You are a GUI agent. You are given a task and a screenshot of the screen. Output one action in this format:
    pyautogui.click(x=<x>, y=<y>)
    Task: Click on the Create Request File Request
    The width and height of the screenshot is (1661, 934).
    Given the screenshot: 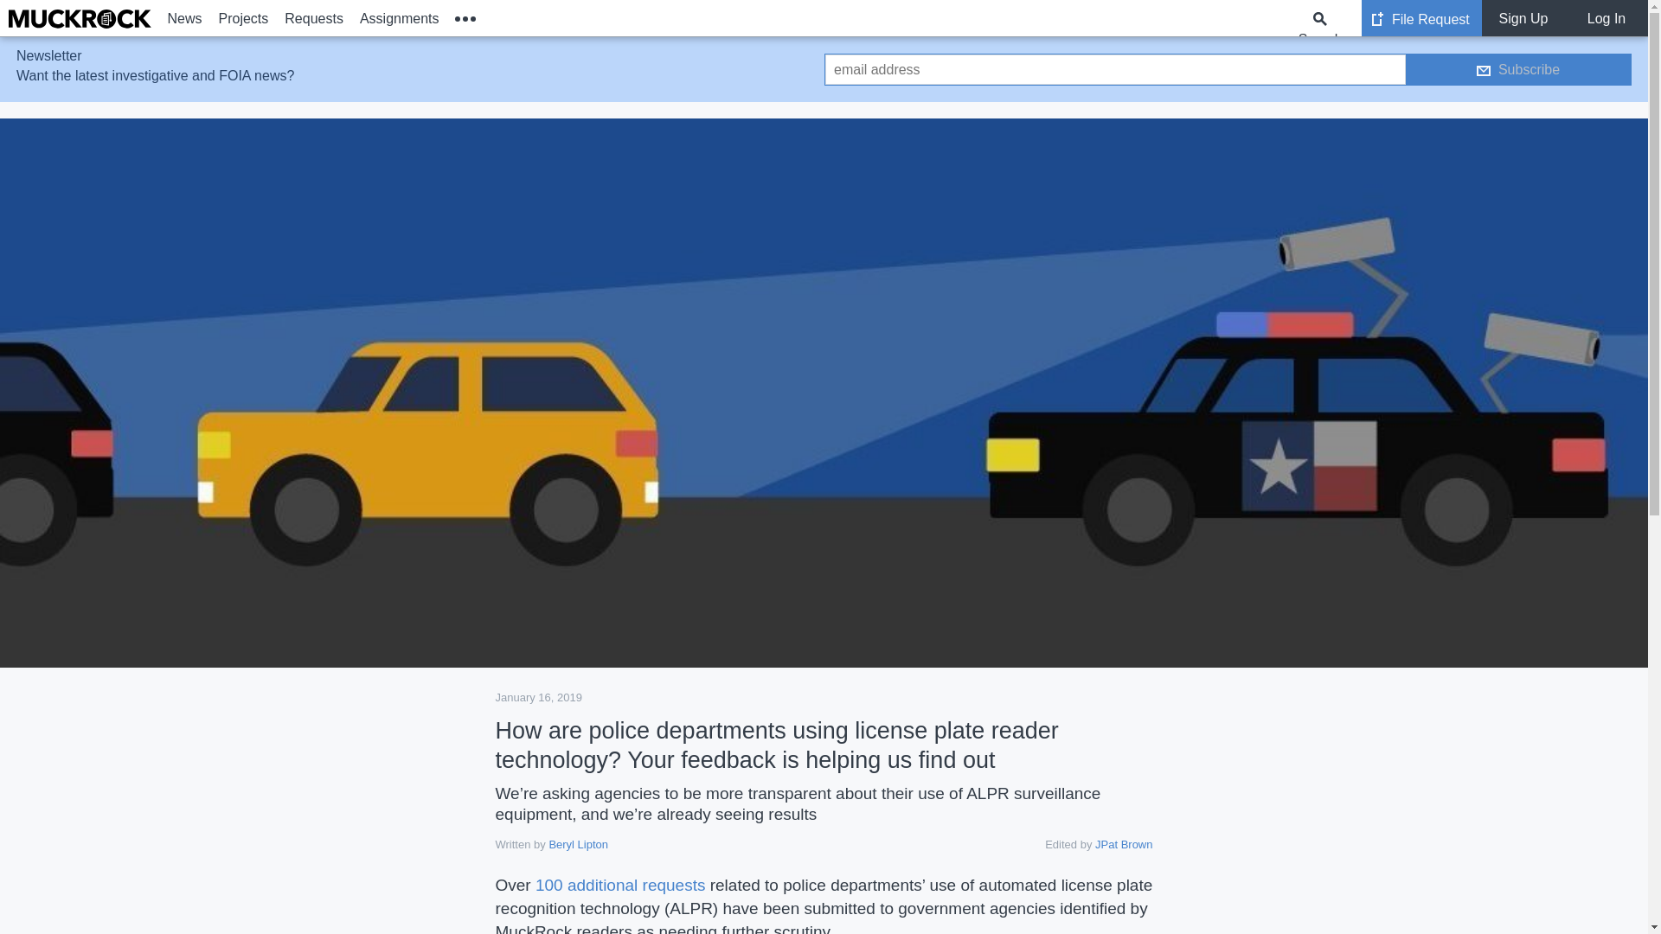 What is the action you would take?
    pyautogui.click(x=1421, y=18)
    